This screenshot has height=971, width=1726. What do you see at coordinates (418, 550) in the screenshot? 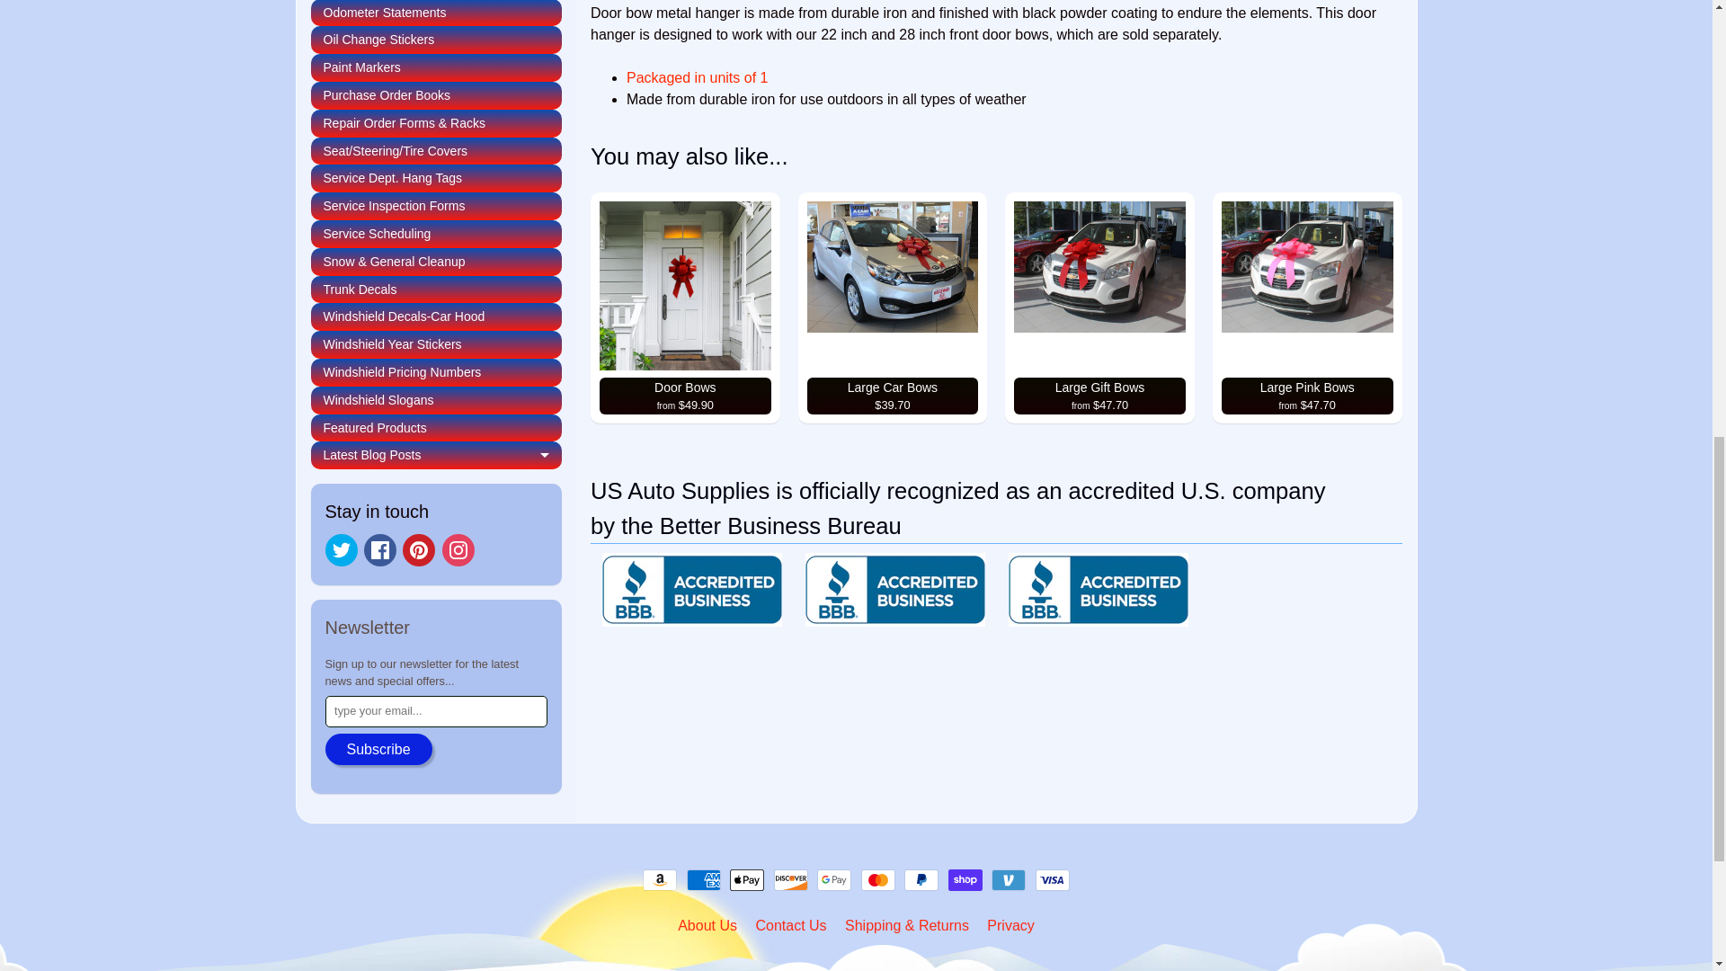
I see `Pinterest` at bounding box center [418, 550].